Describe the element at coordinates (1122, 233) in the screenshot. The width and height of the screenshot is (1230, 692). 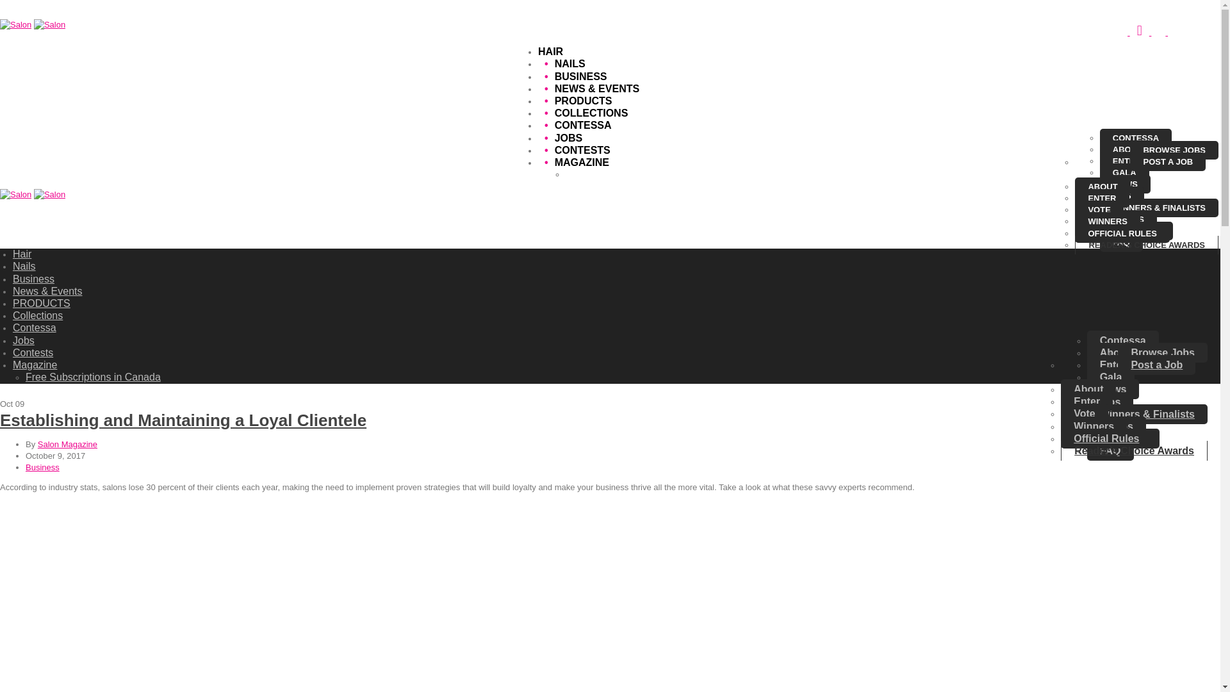
I see `OFFICIAL RULES` at that location.